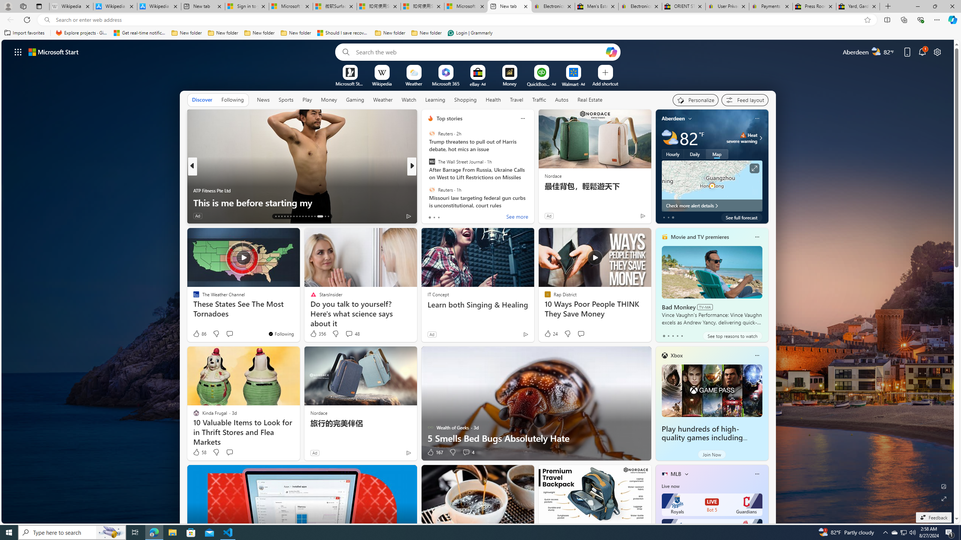 The image size is (961, 540). Describe the element at coordinates (350, 83) in the screenshot. I see `Microsoft Start Gaming` at that location.